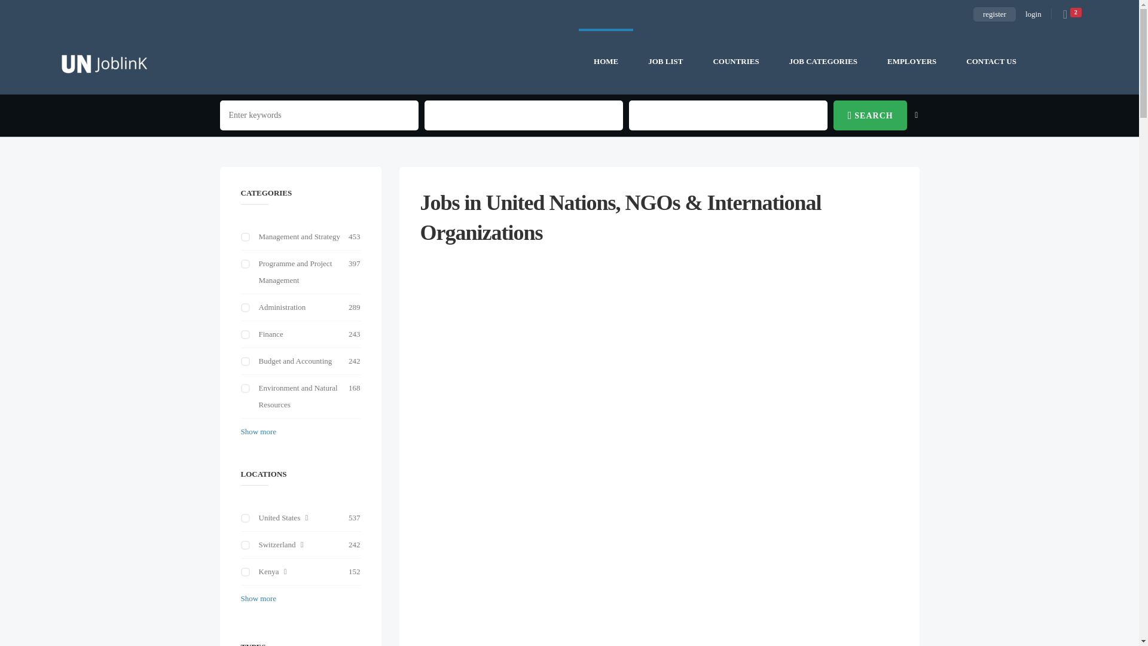 Image resolution: width=1148 pixels, height=646 pixels. What do you see at coordinates (104, 61) in the screenshot?
I see `UNJoblink Careers` at bounding box center [104, 61].